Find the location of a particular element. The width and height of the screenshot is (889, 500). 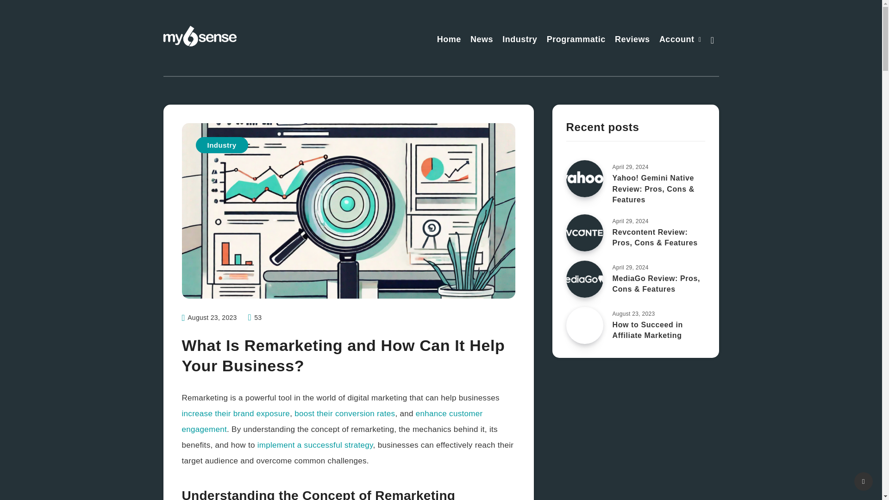

How to Succeed in Affiliate Marketing is located at coordinates (647, 331).